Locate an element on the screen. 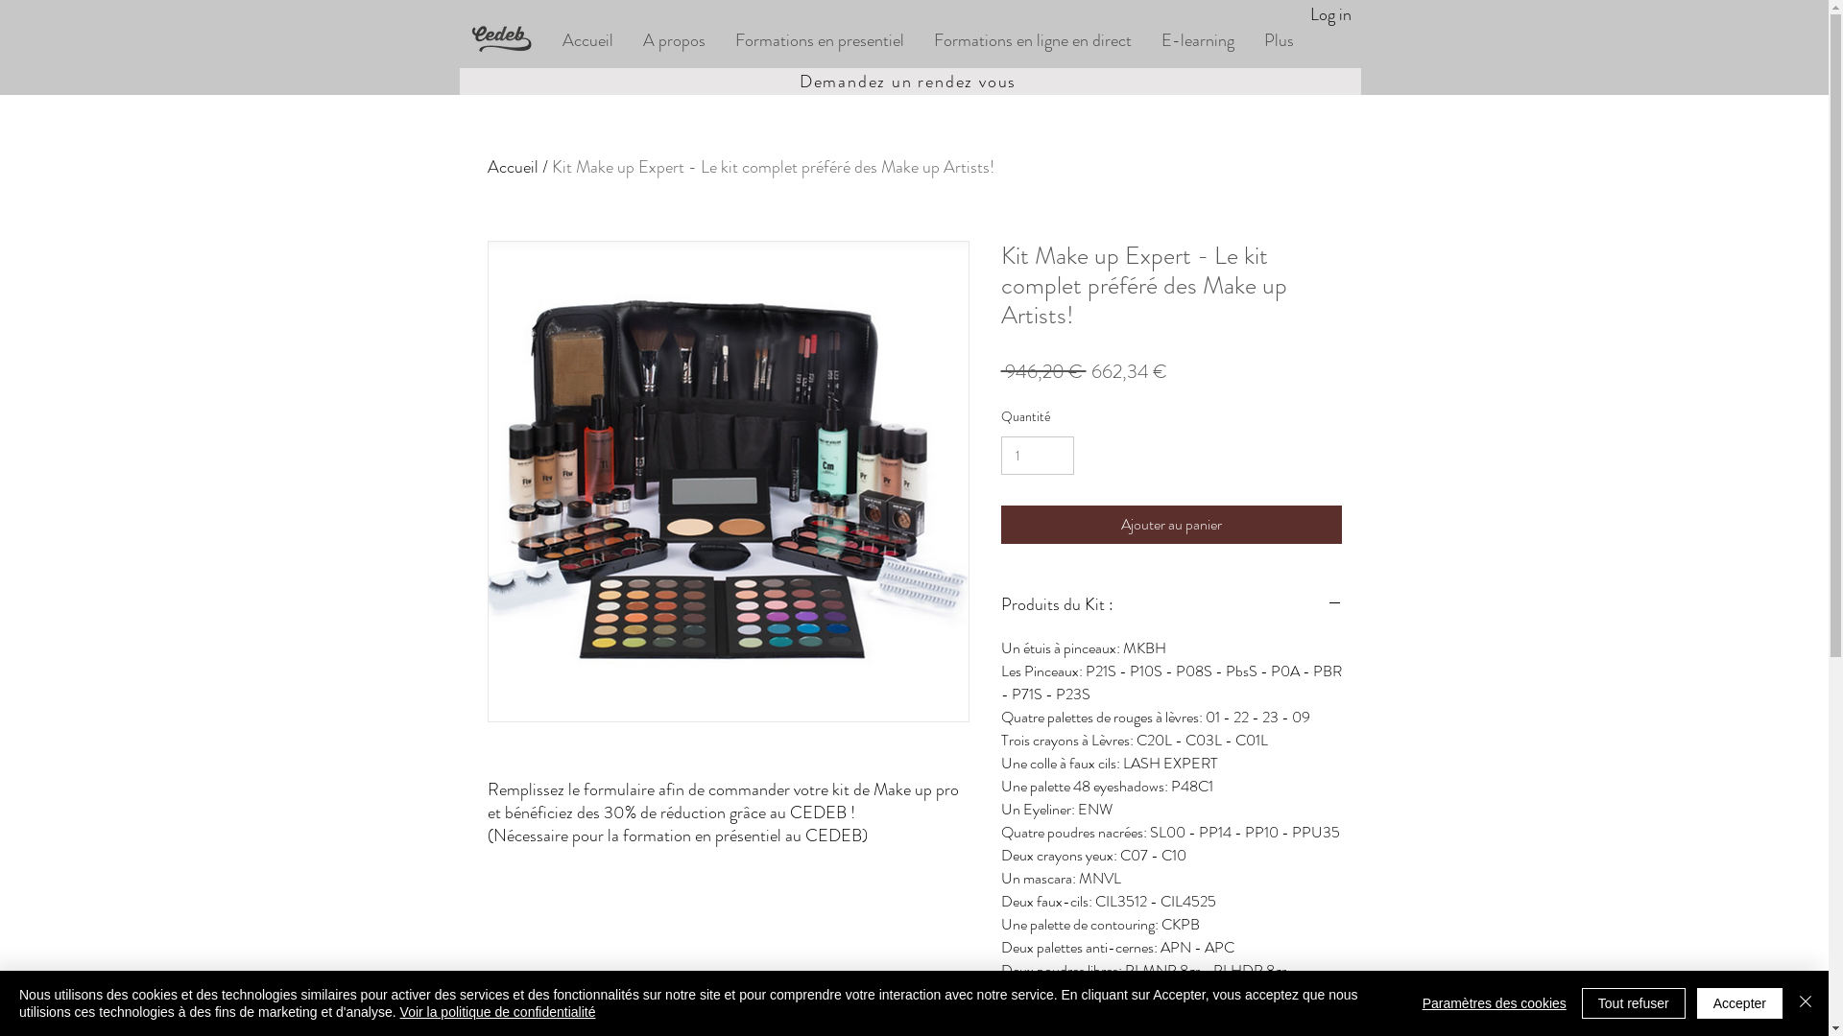  Formations en presentiel is located at coordinates (820, 40).